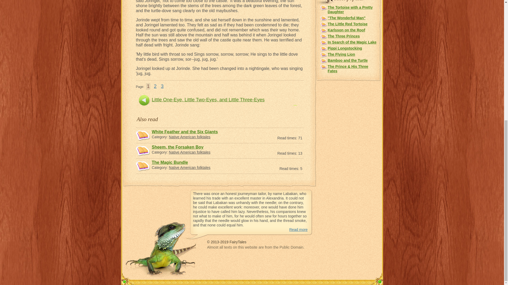 The height and width of the screenshot is (285, 508). What do you see at coordinates (350, 9) in the screenshot?
I see `The Tortoise with a Pretty Daughter` at bounding box center [350, 9].